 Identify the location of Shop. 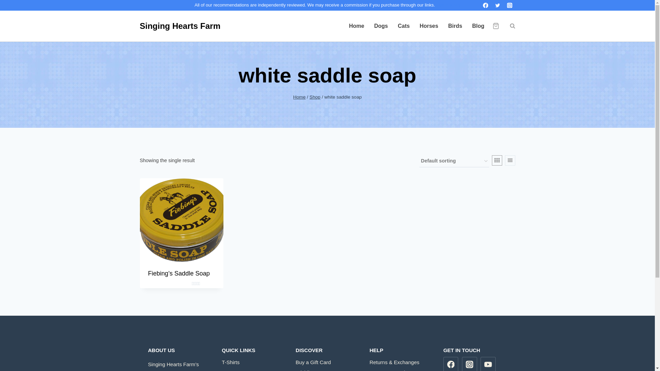
(315, 97).